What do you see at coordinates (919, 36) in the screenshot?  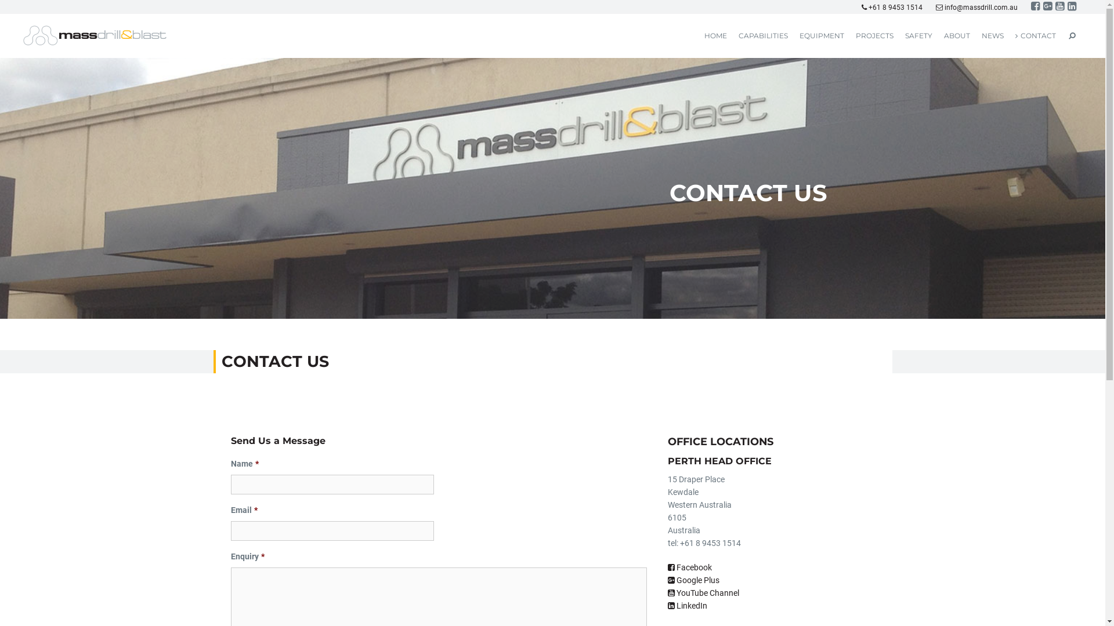 I see `SAFETY` at bounding box center [919, 36].